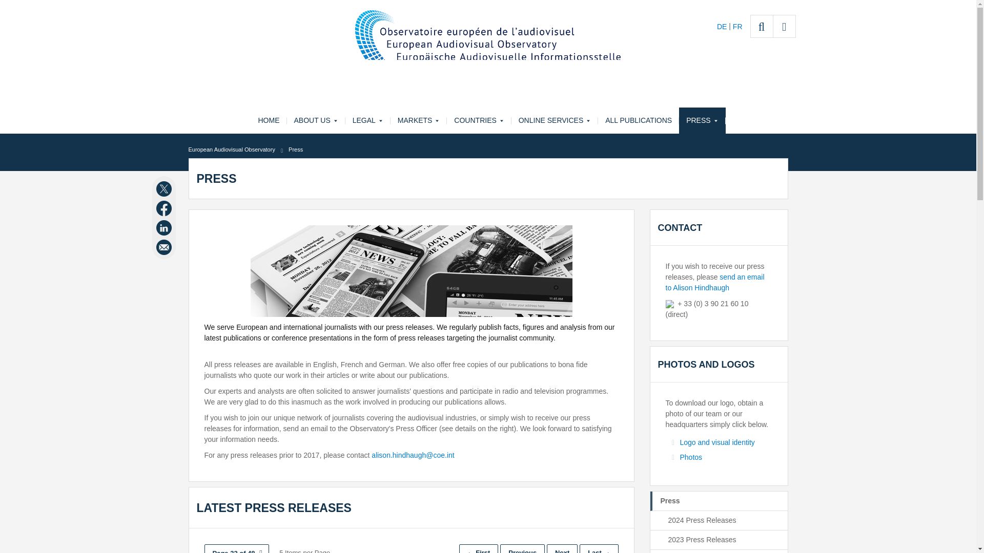 The height and width of the screenshot is (553, 984). Describe the element at coordinates (368, 120) in the screenshot. I see `LEGAL` at that location.